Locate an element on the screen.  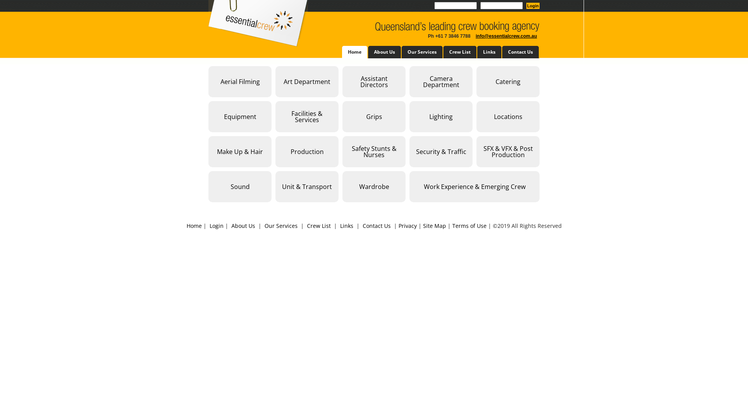
Equipment is located at coordinates (240, 117).